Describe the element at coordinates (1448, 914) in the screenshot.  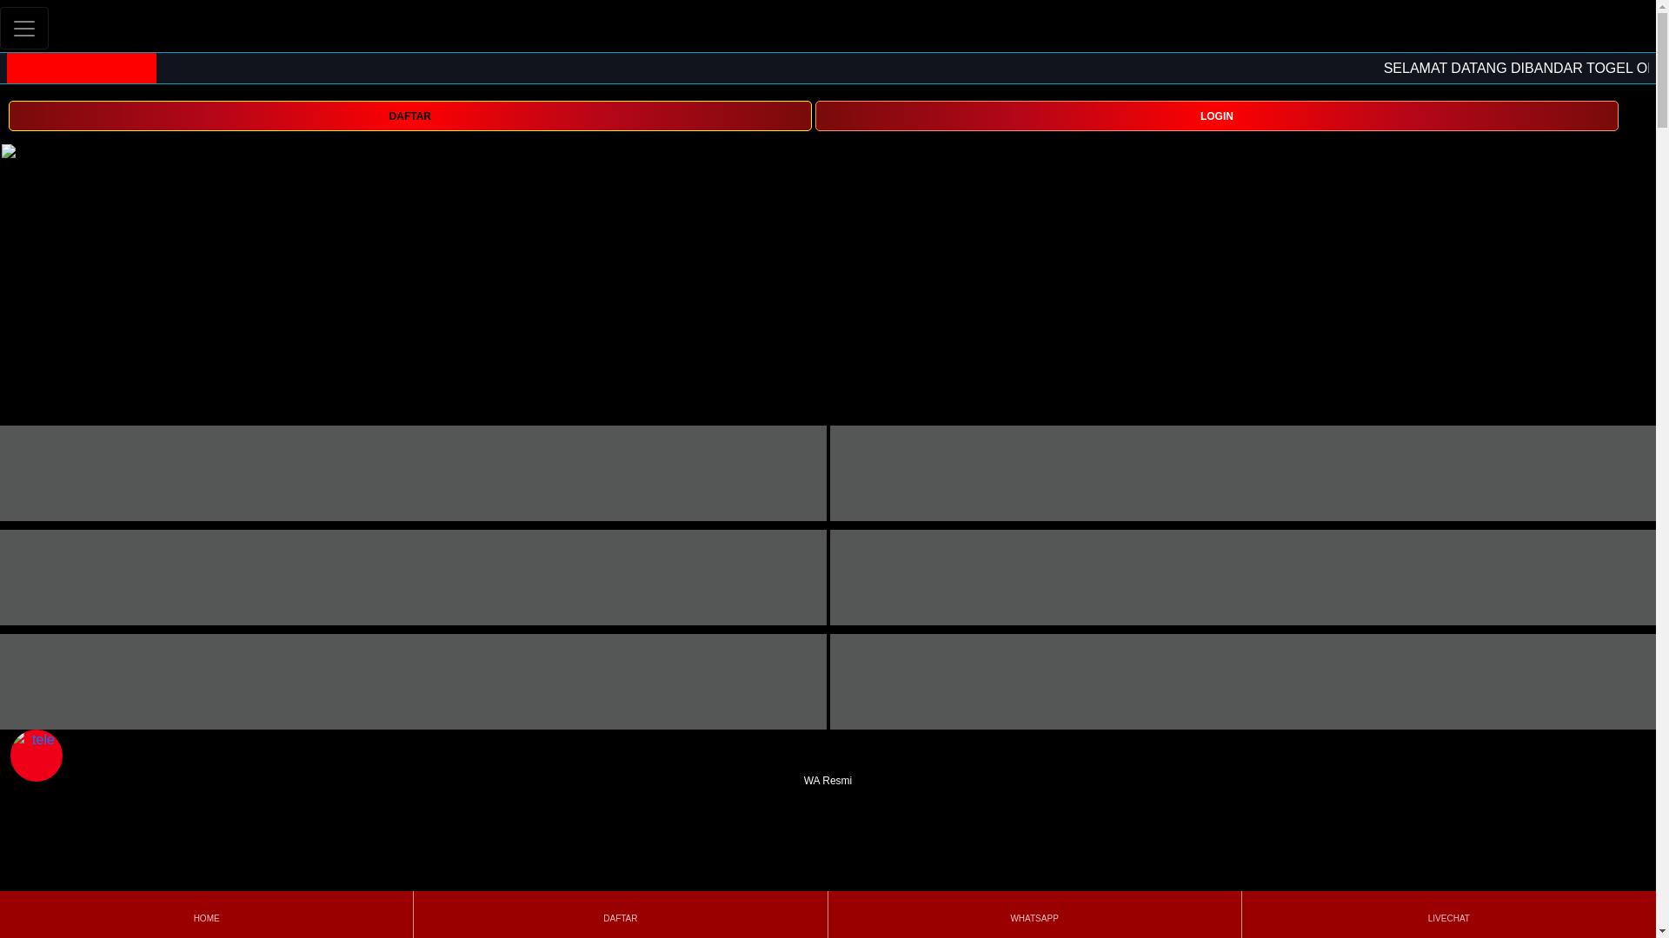
I see `LIVECHAT` at that location.